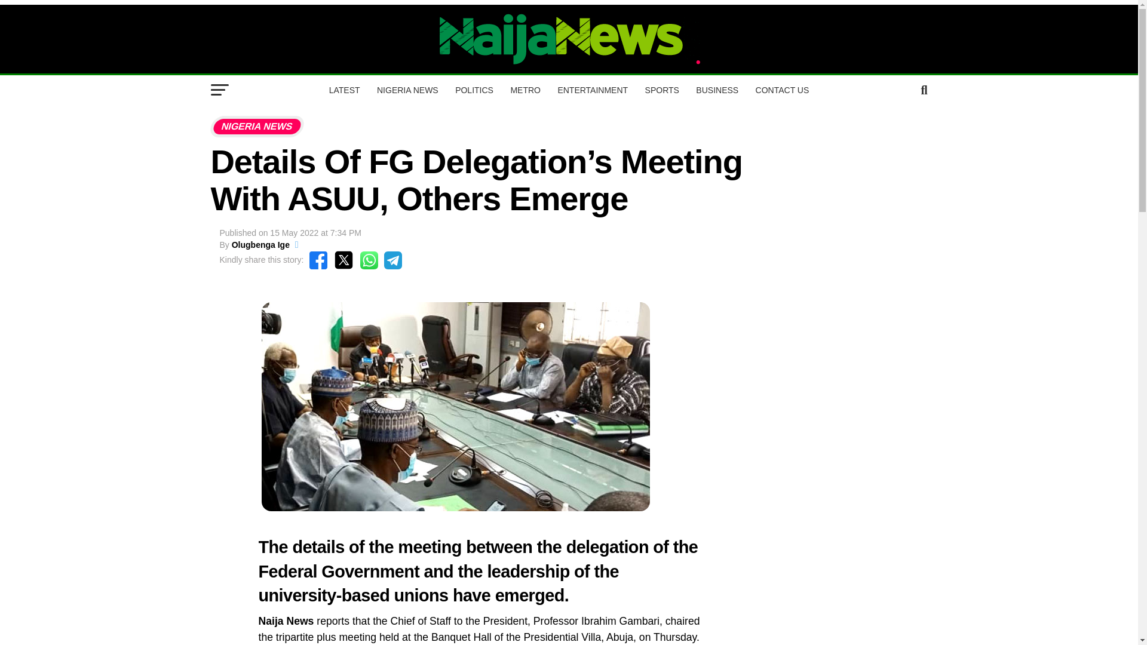  I want to click on CONTACT US, so click(783, 90).